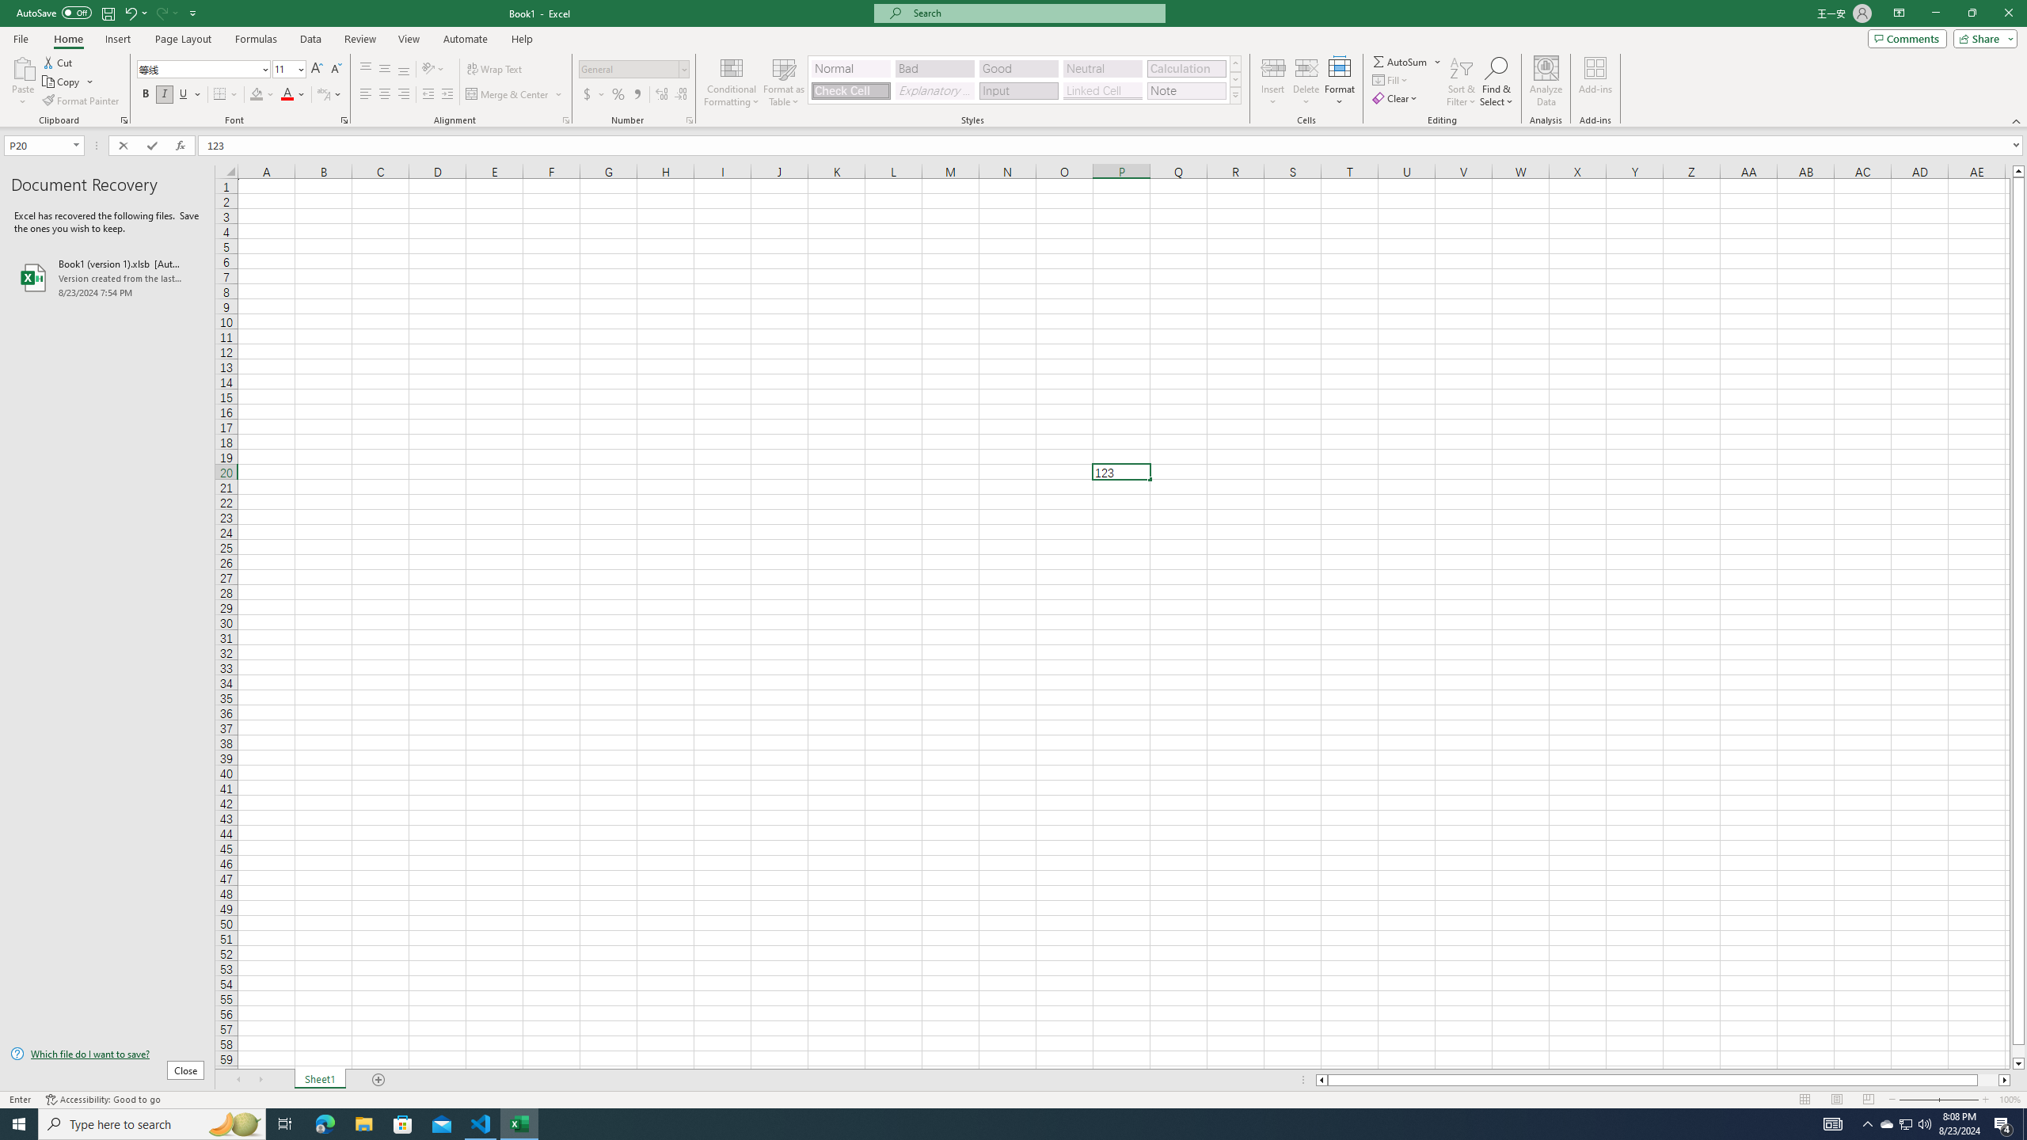 Image resolution: width=2027 pixels, height=1140 pixels. I want to click on Help, so click(522, 39).